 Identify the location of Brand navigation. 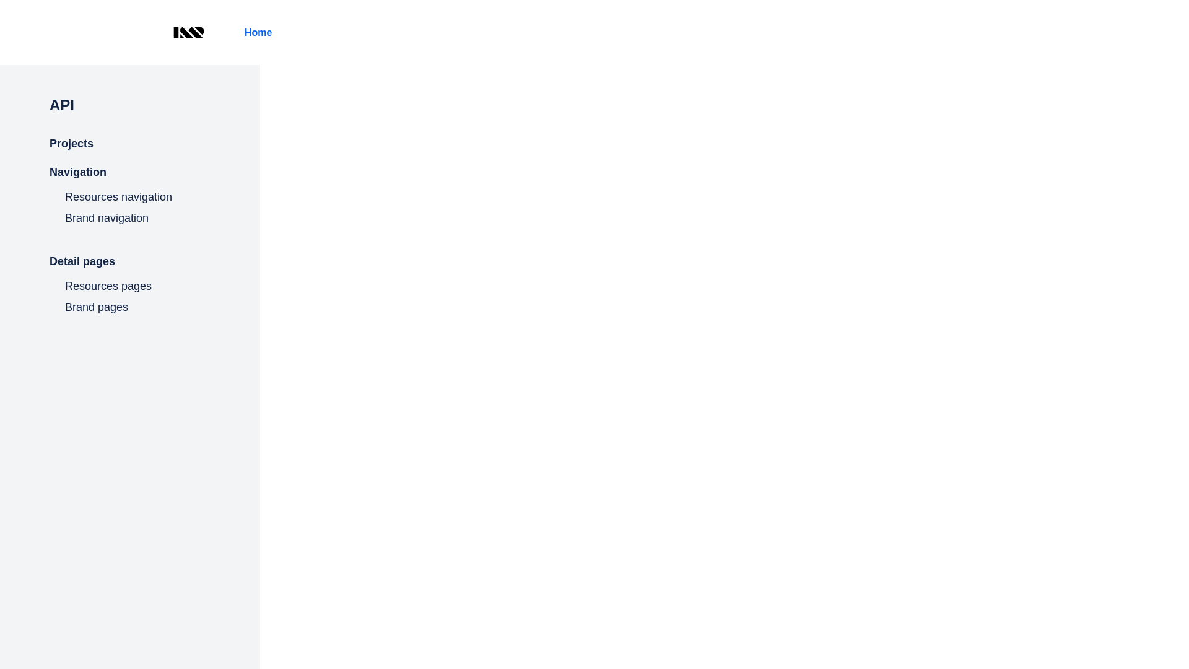
(155, 218).